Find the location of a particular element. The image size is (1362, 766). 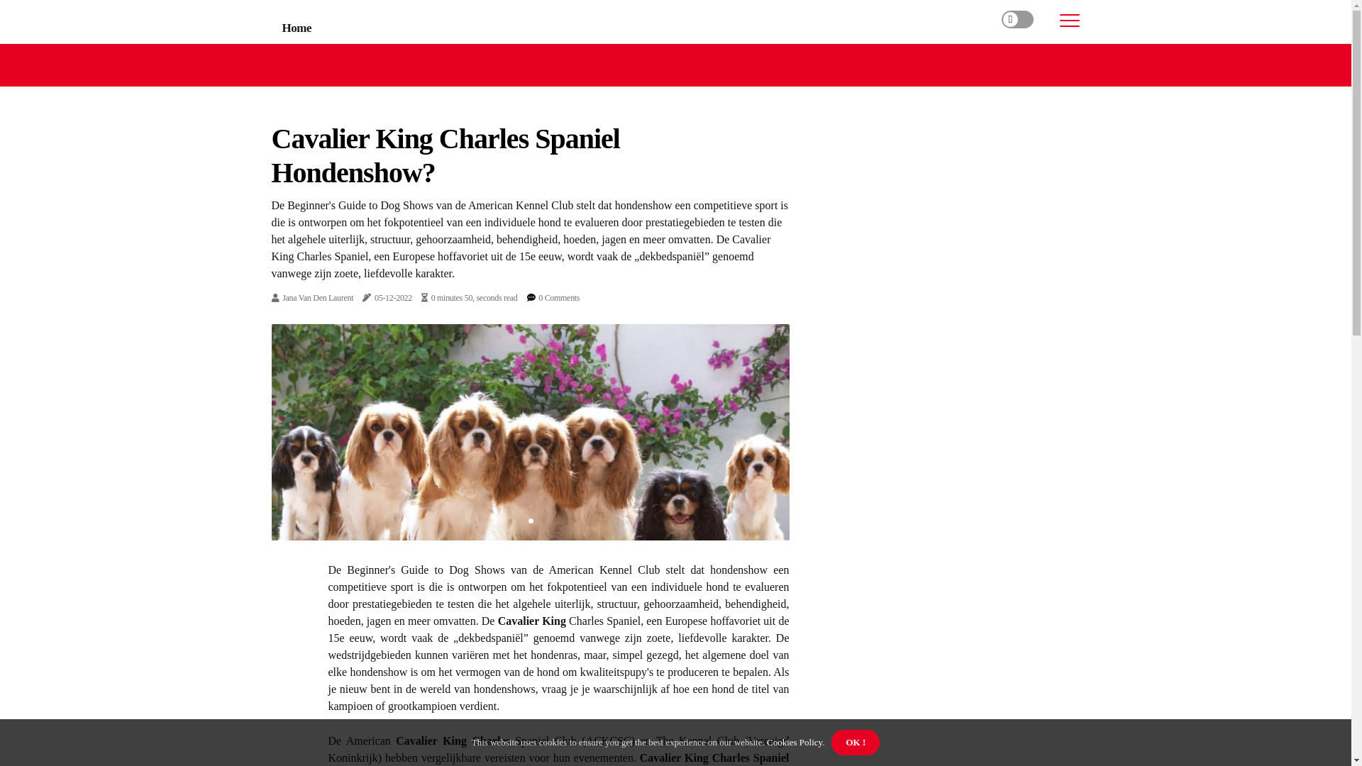

1 is located at coordinates (531, 521).